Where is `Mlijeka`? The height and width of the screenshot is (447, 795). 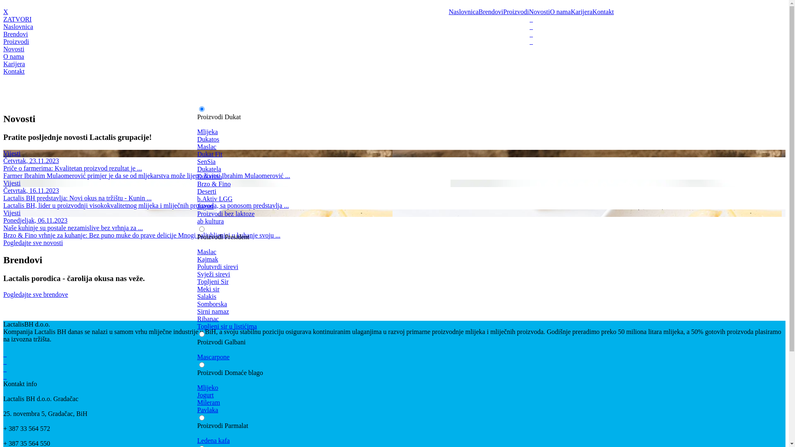 Mlijeka is located at coordinates (383, 132).